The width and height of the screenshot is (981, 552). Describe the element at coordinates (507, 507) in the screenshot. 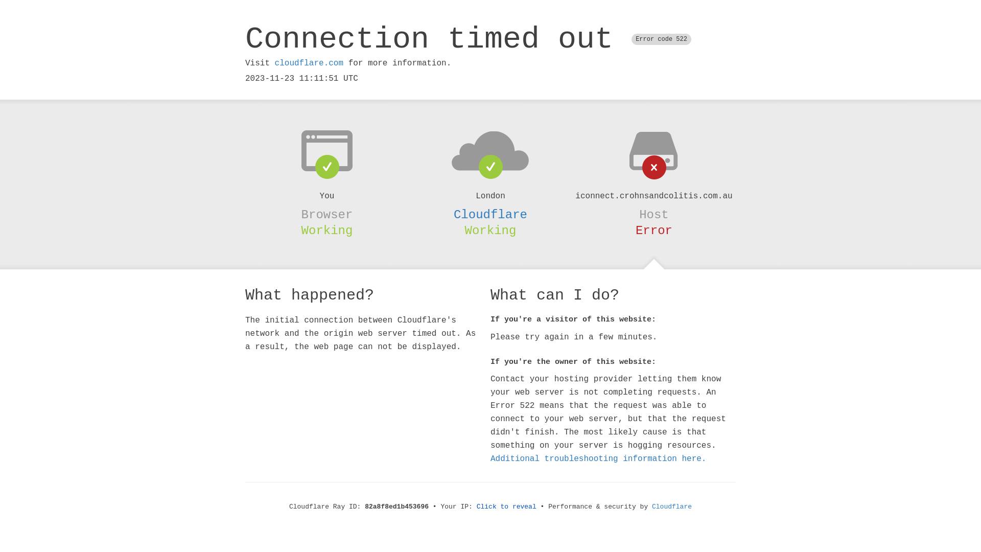

I see `Click to reveal` at that location.